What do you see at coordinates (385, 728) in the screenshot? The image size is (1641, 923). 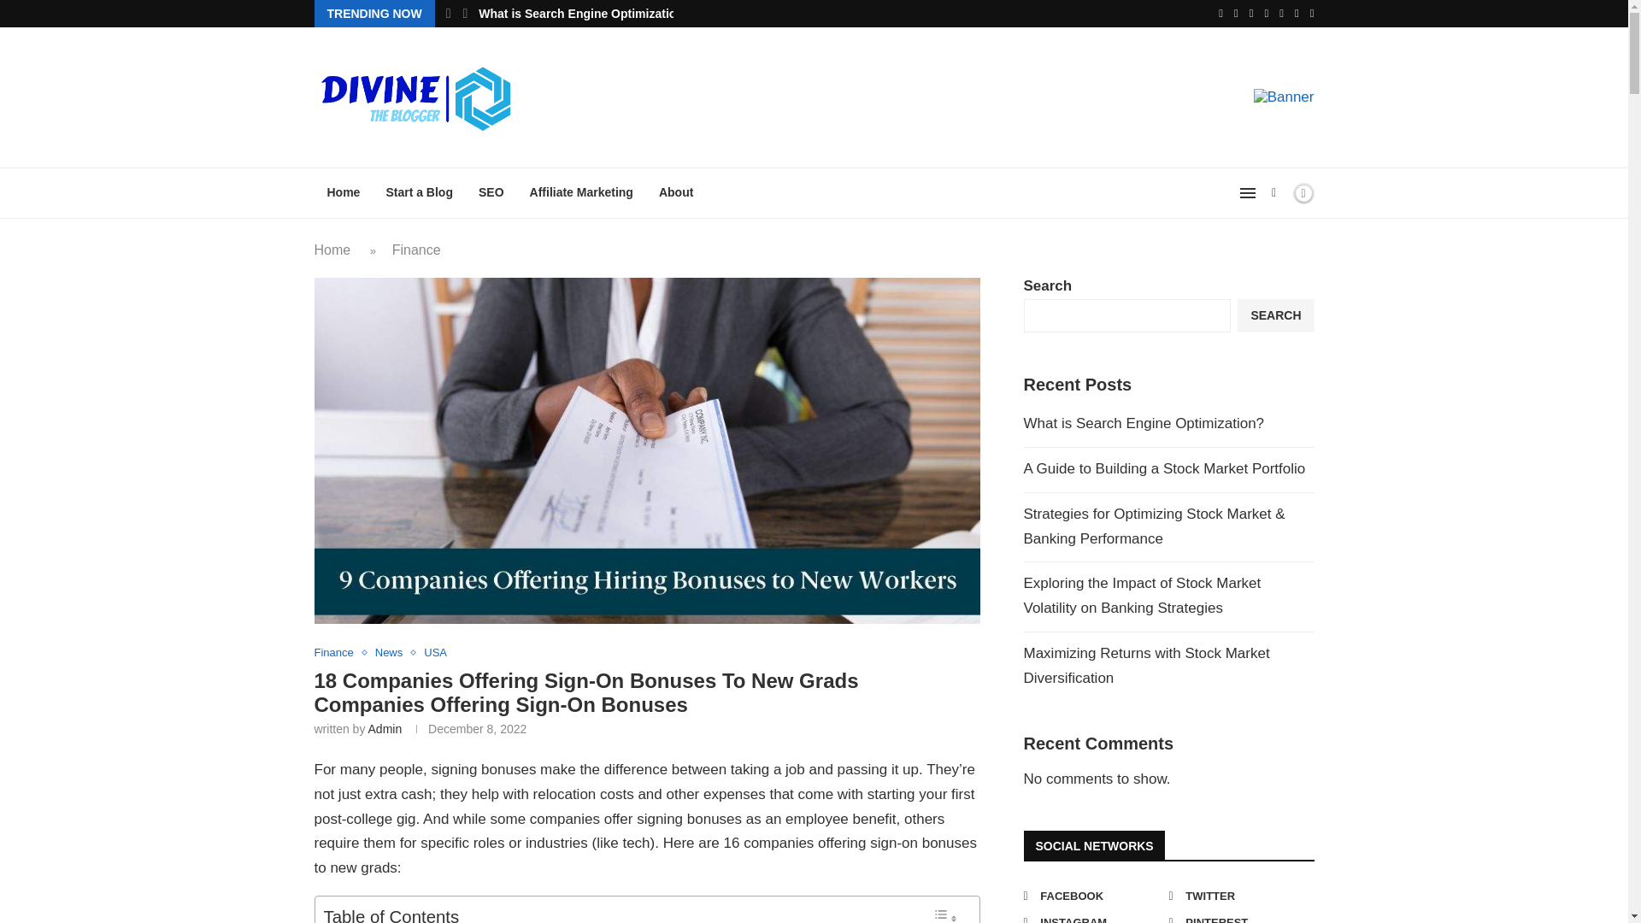 I see `Admin` at bounding box center [385, 728].